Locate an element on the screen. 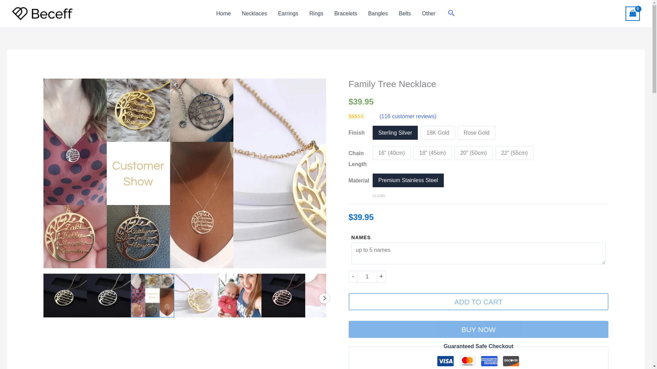  CLEAR is located at coordinates (378, 195).